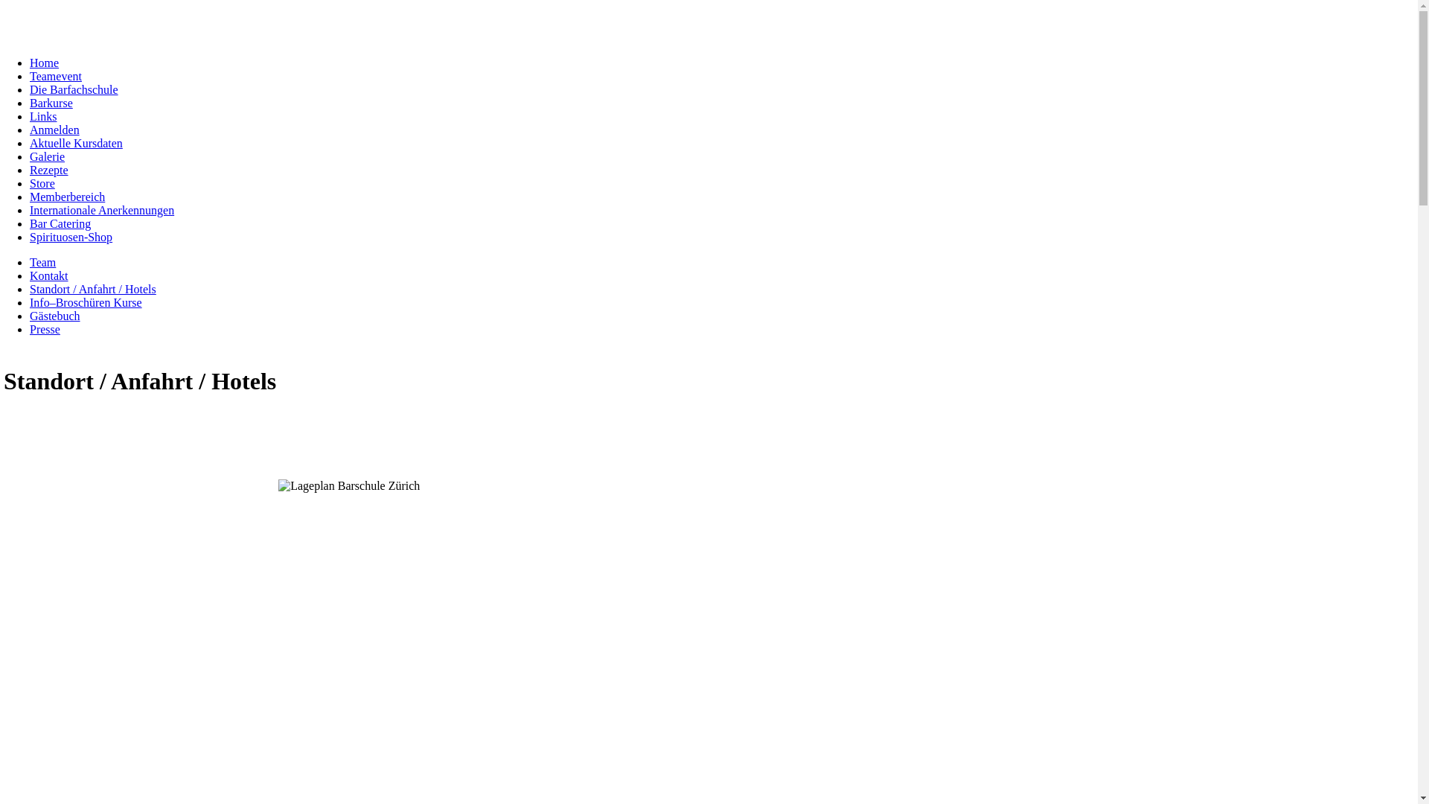 The height and width of the screenshot is (804, 1429). Describe the element at coordinates (56, 76) in the screenshot. I see `Teamevent` at that location.